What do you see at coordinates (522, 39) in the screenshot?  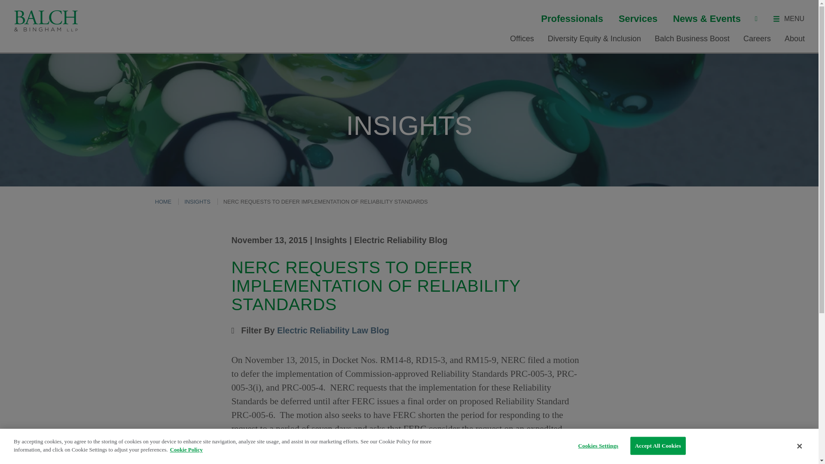 I see `Offices` at bounding box center [522, 39].